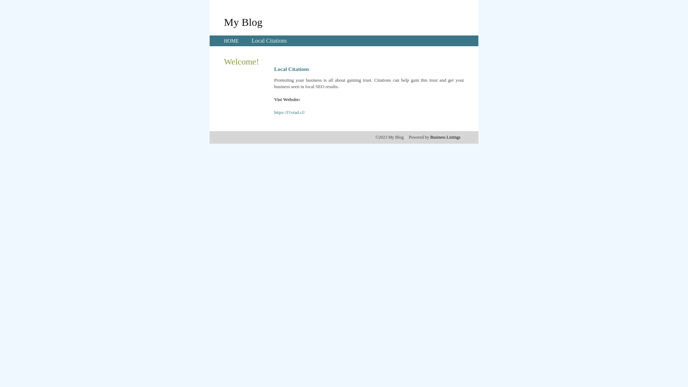 The image size is (688, 387). What do you see at coordinates (231, 41) in the screenshot?
I see `HOME` at bounding box center [231, 41].